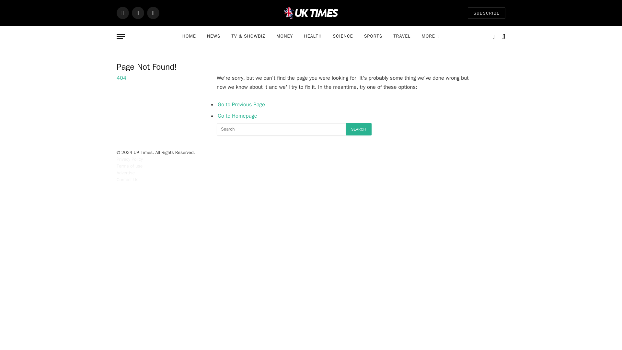 The height and width of the screenshot is (350, 622). What do you see at coordinates (373, 36) in the screenshot?
I see `SPORTS` at bounding box center [373, 36].